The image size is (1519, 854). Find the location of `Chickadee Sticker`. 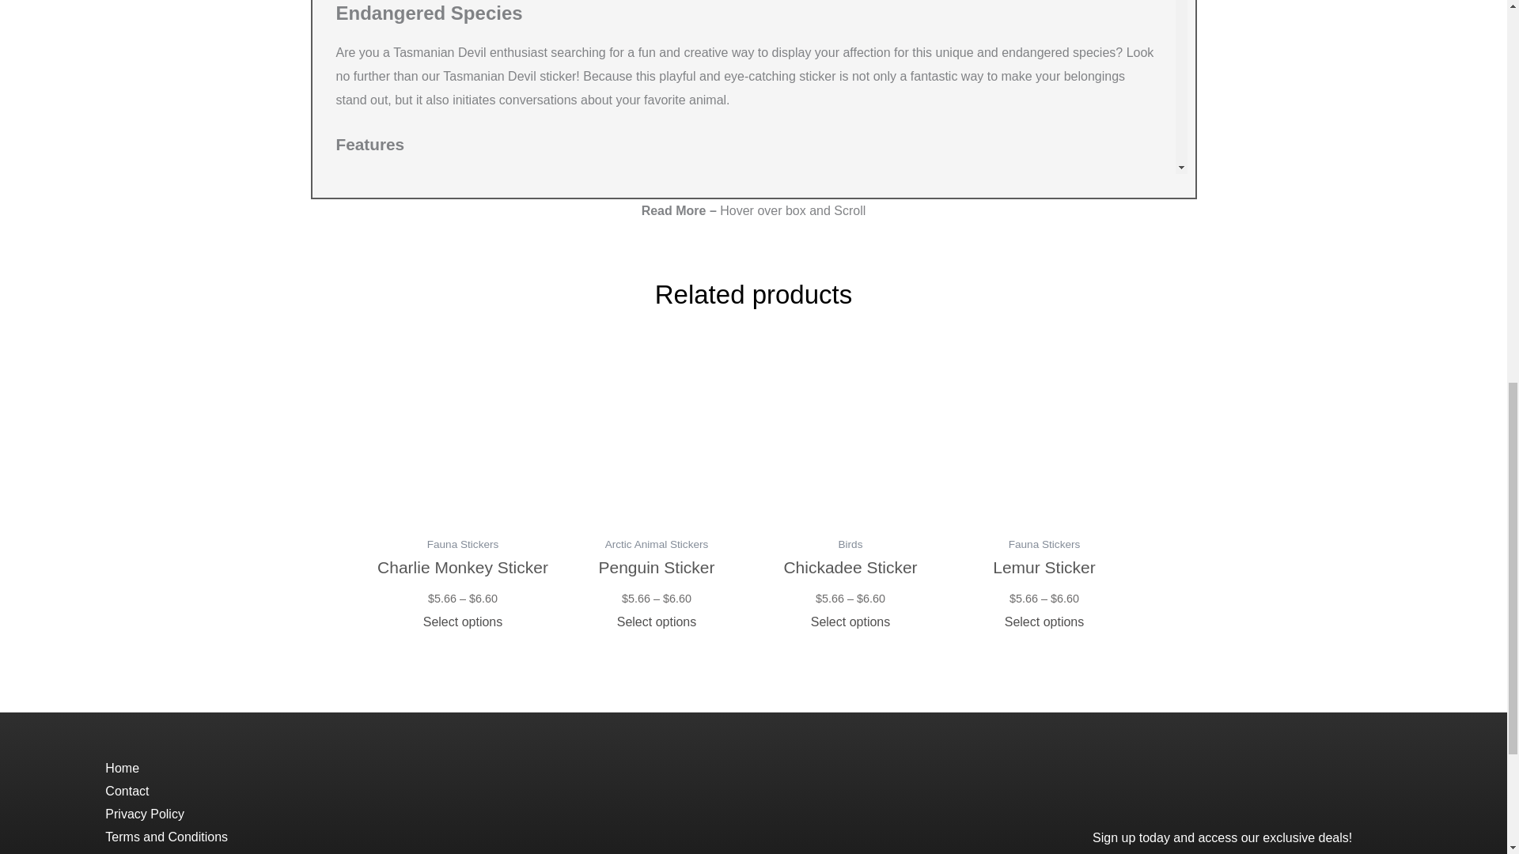

Chickadee Sticker is located at coordinates (850, 580).